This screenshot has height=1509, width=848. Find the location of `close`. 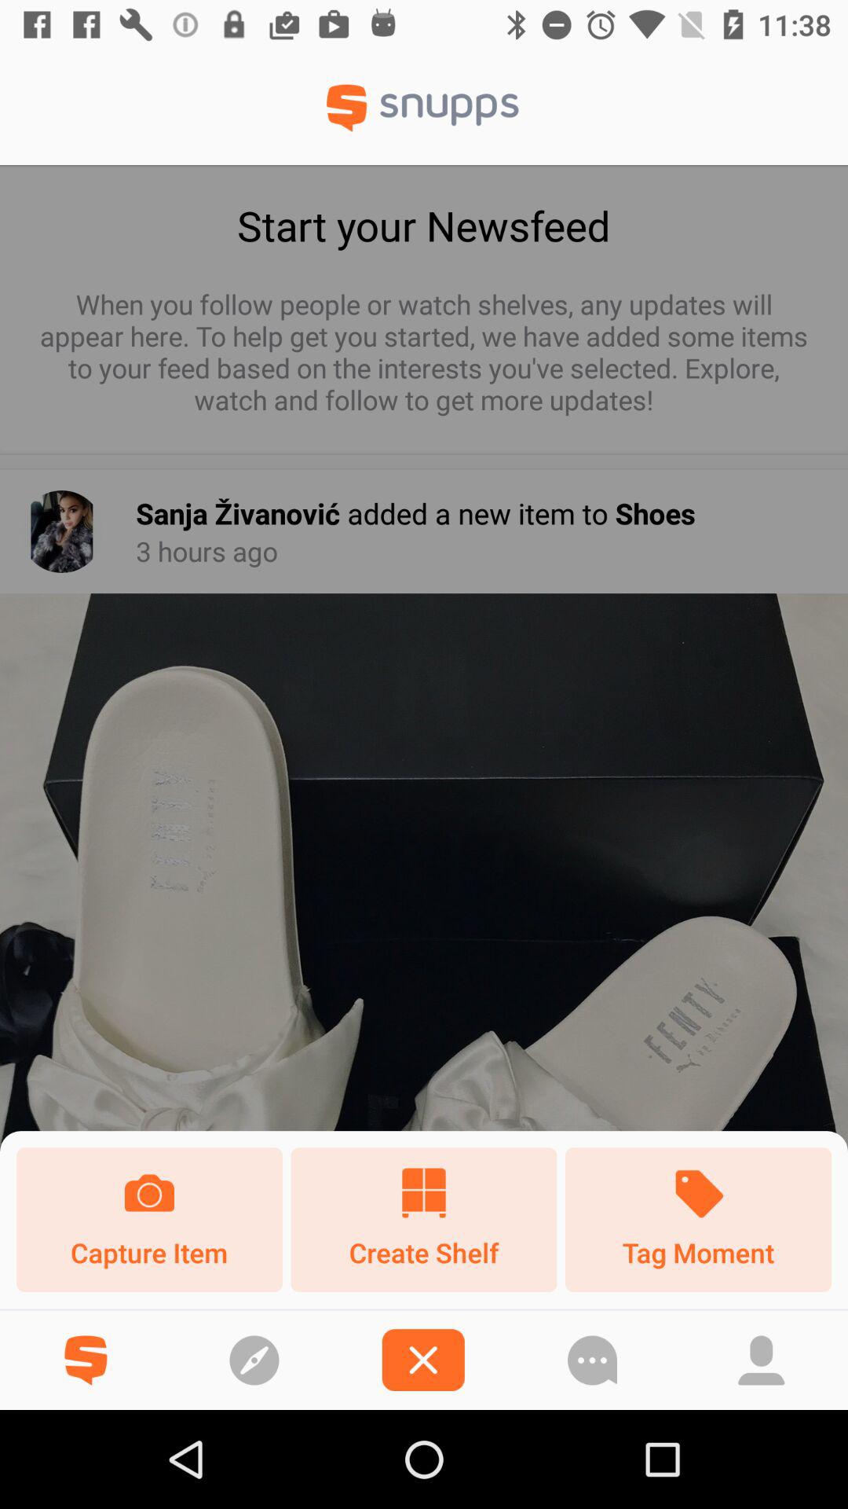

close is located at coordinates (422, 1360).